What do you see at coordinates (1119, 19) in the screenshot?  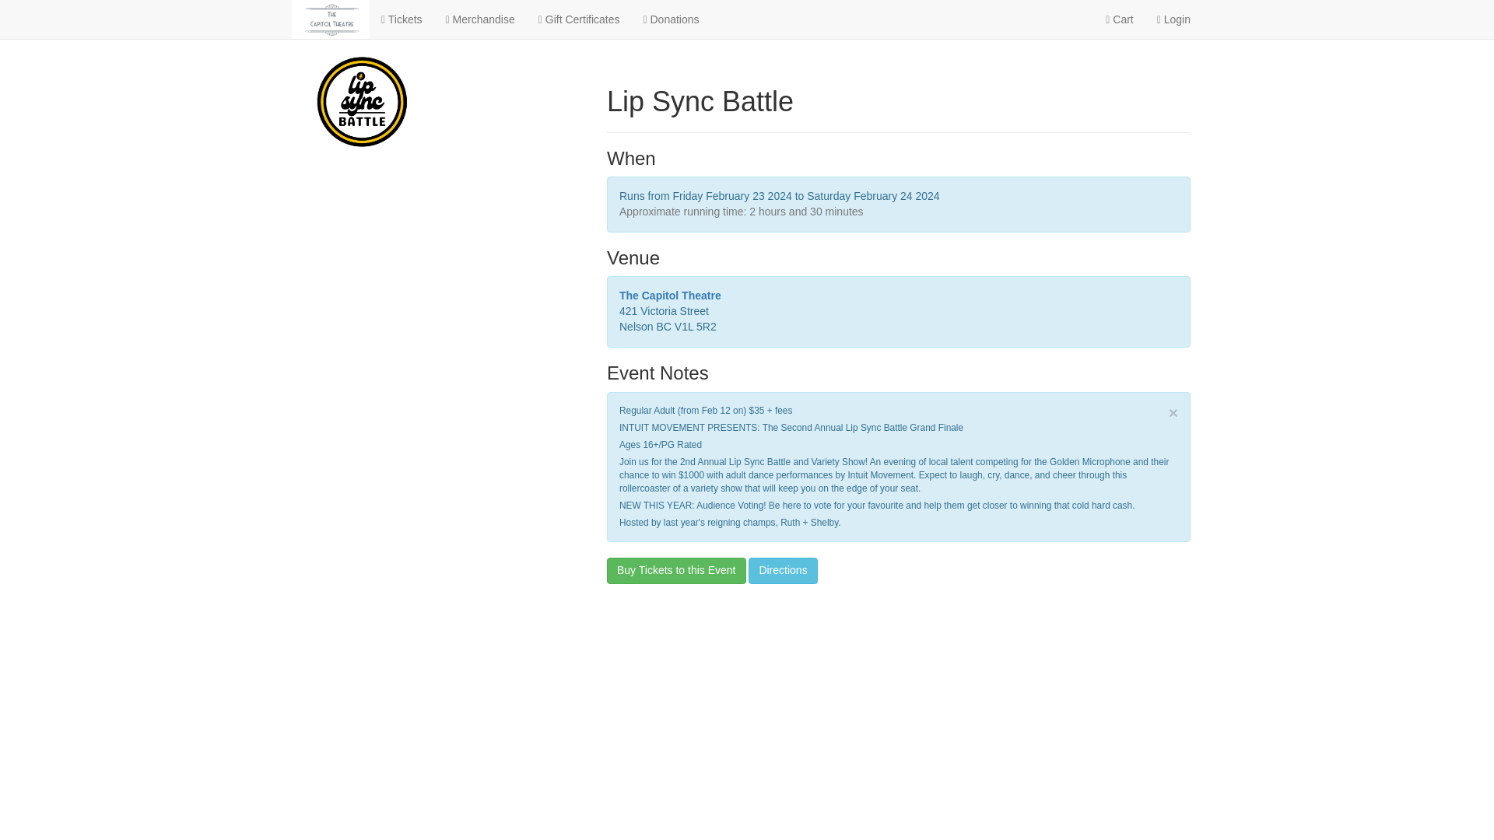 I see `Cart` at bounding box center [1119, 19].